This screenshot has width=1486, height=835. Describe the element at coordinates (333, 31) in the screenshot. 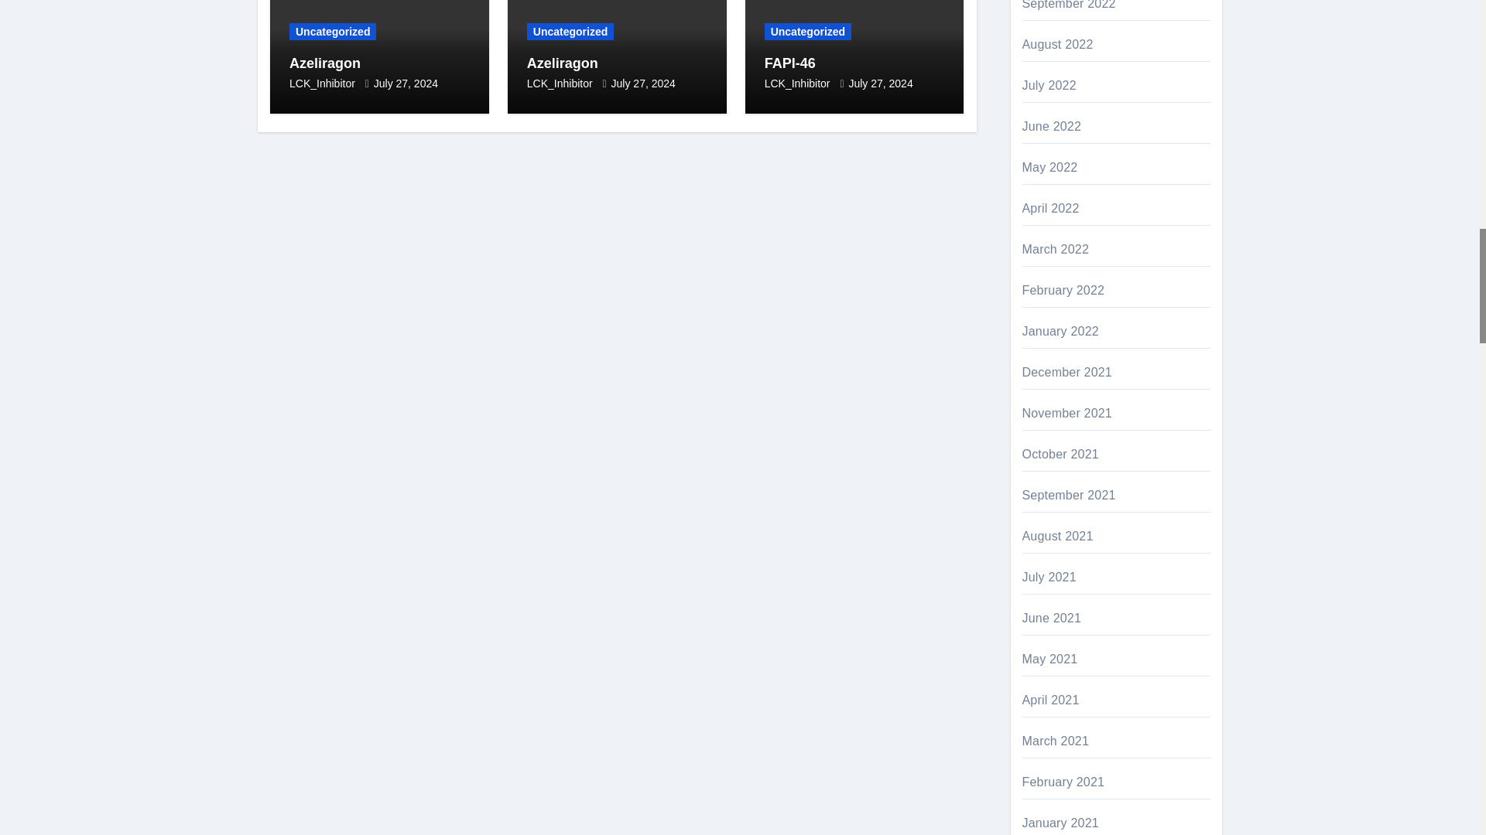

I see `Uncategorized` at that location.